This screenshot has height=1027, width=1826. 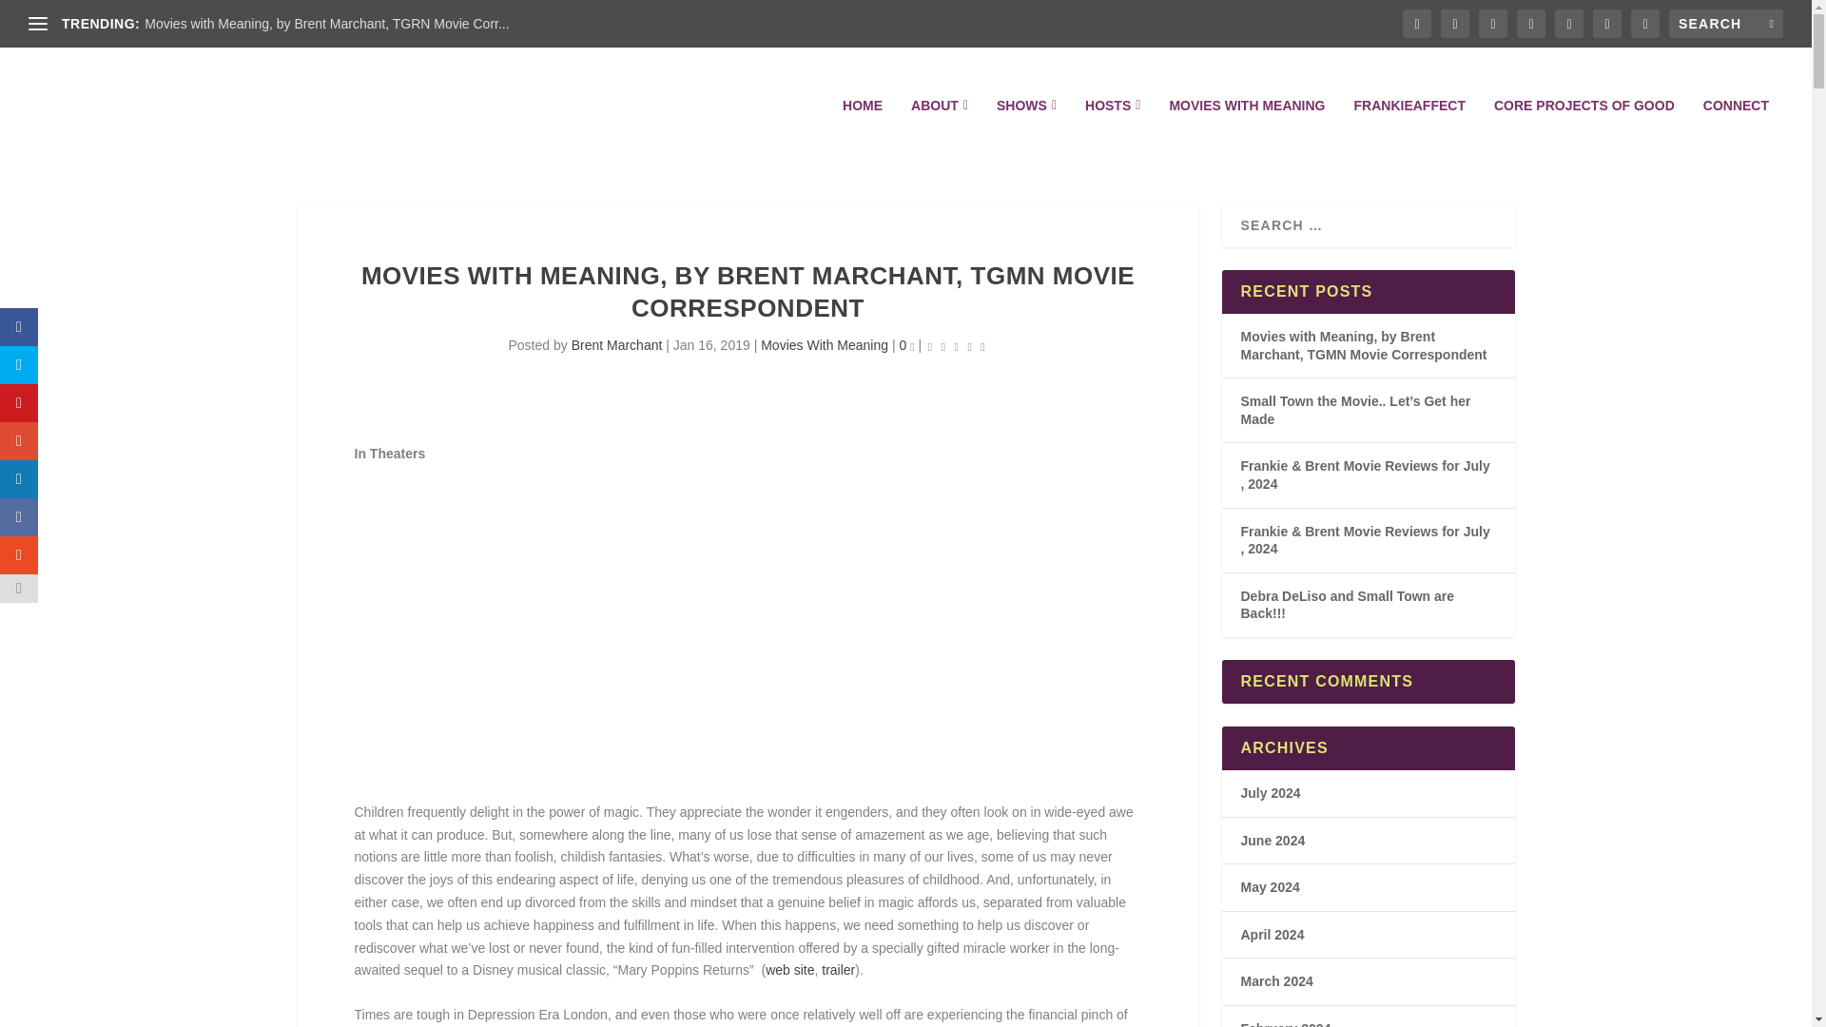 What do you see at coordinates (1737, 131) in the screenshot?
I see `CONNECT` at bounding box center [1737, 131].